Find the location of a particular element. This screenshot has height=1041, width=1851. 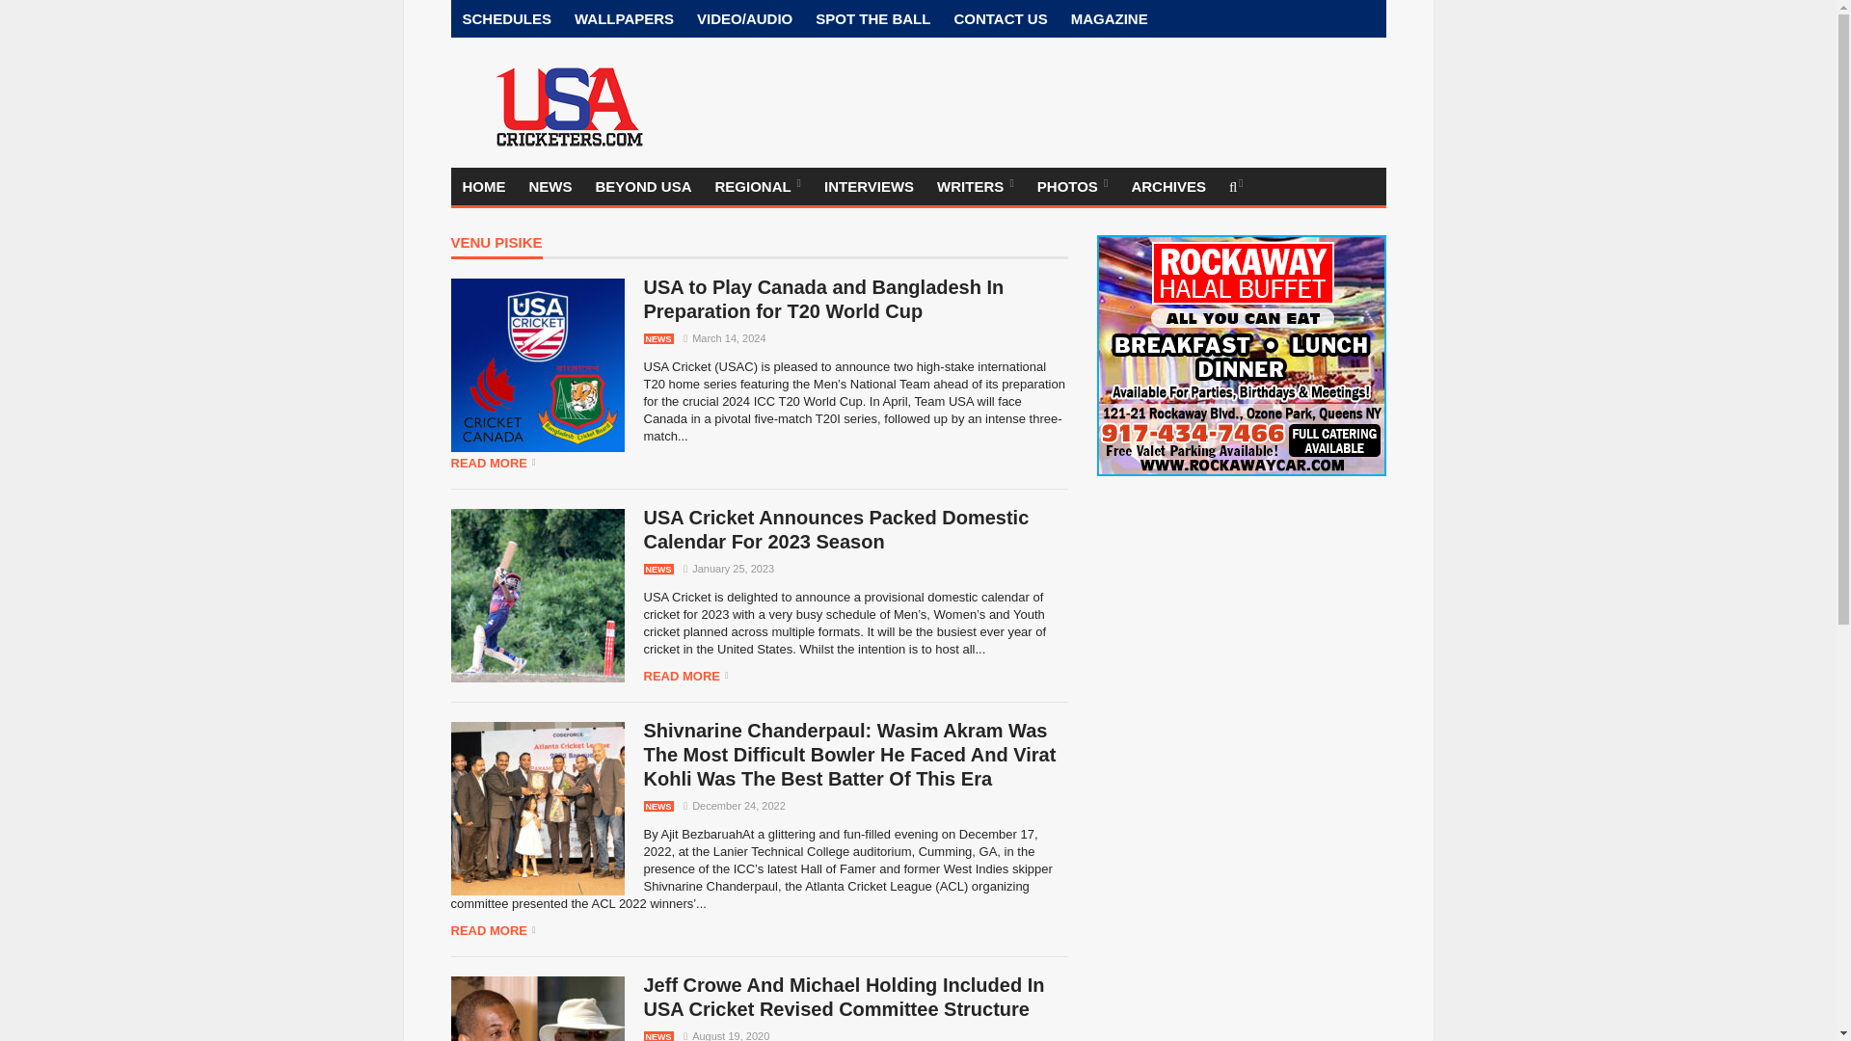

MAGAZINE is located at coordinates (1109, 18).